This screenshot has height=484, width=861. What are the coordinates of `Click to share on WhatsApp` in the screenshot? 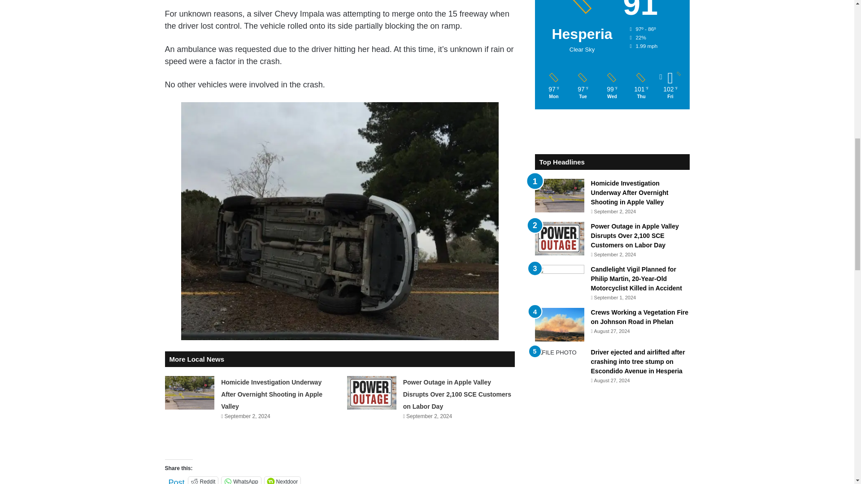 It's located at (241, 480).